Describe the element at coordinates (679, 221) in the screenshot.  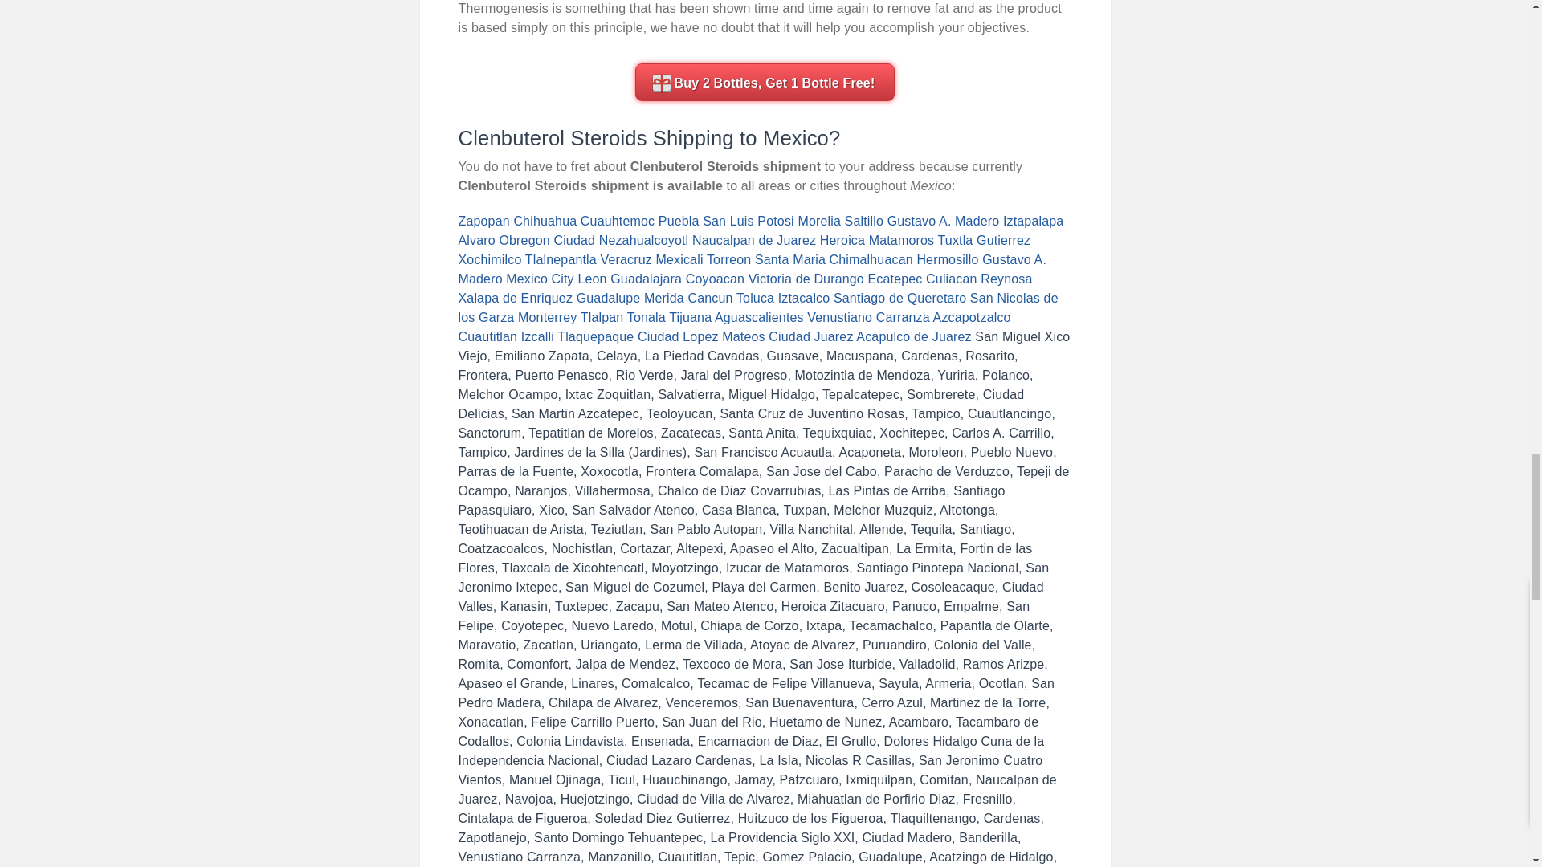
I see `Where to Buy Clenbuterol Steroids Online from Puebla` at that location.